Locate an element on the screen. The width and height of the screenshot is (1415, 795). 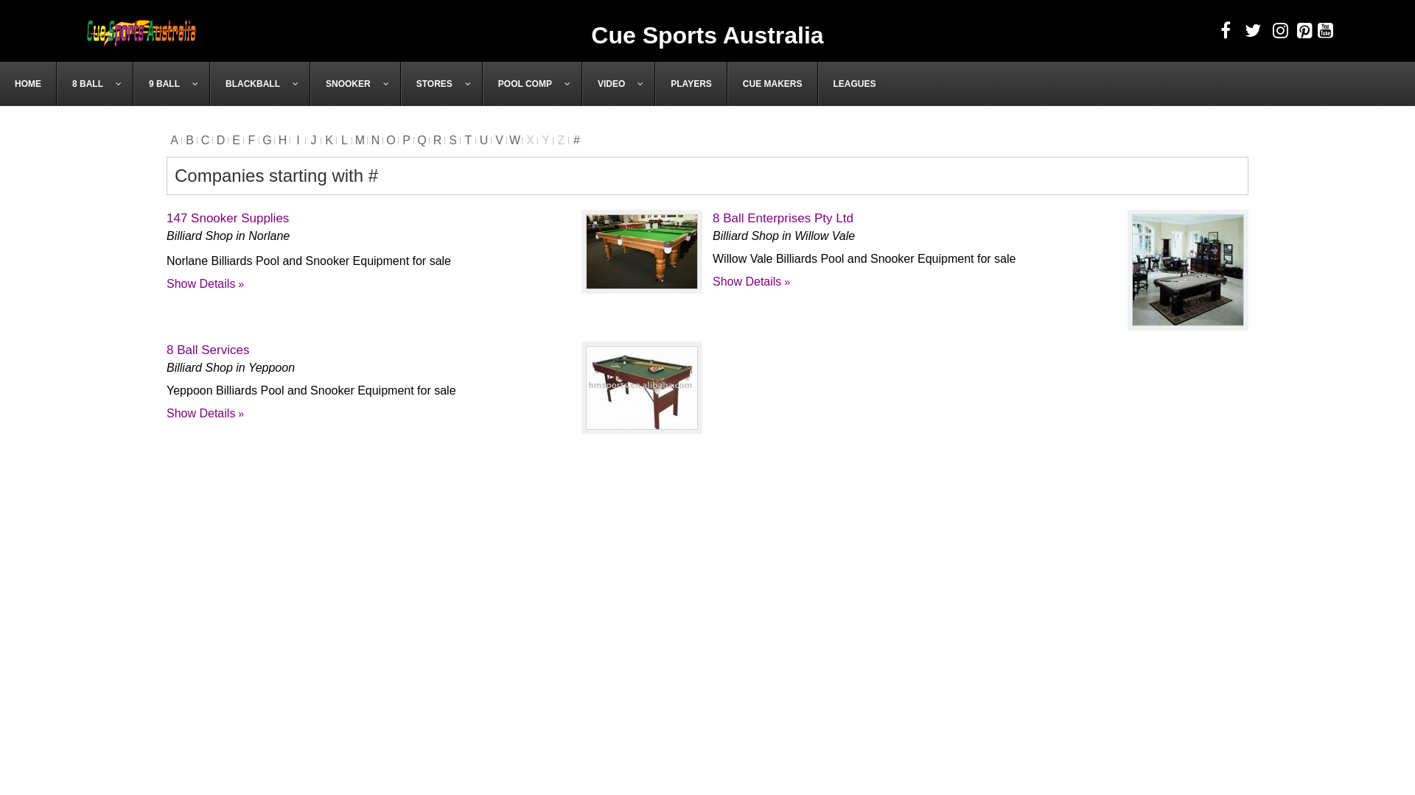
HOME is located at coordinates (28, 84).